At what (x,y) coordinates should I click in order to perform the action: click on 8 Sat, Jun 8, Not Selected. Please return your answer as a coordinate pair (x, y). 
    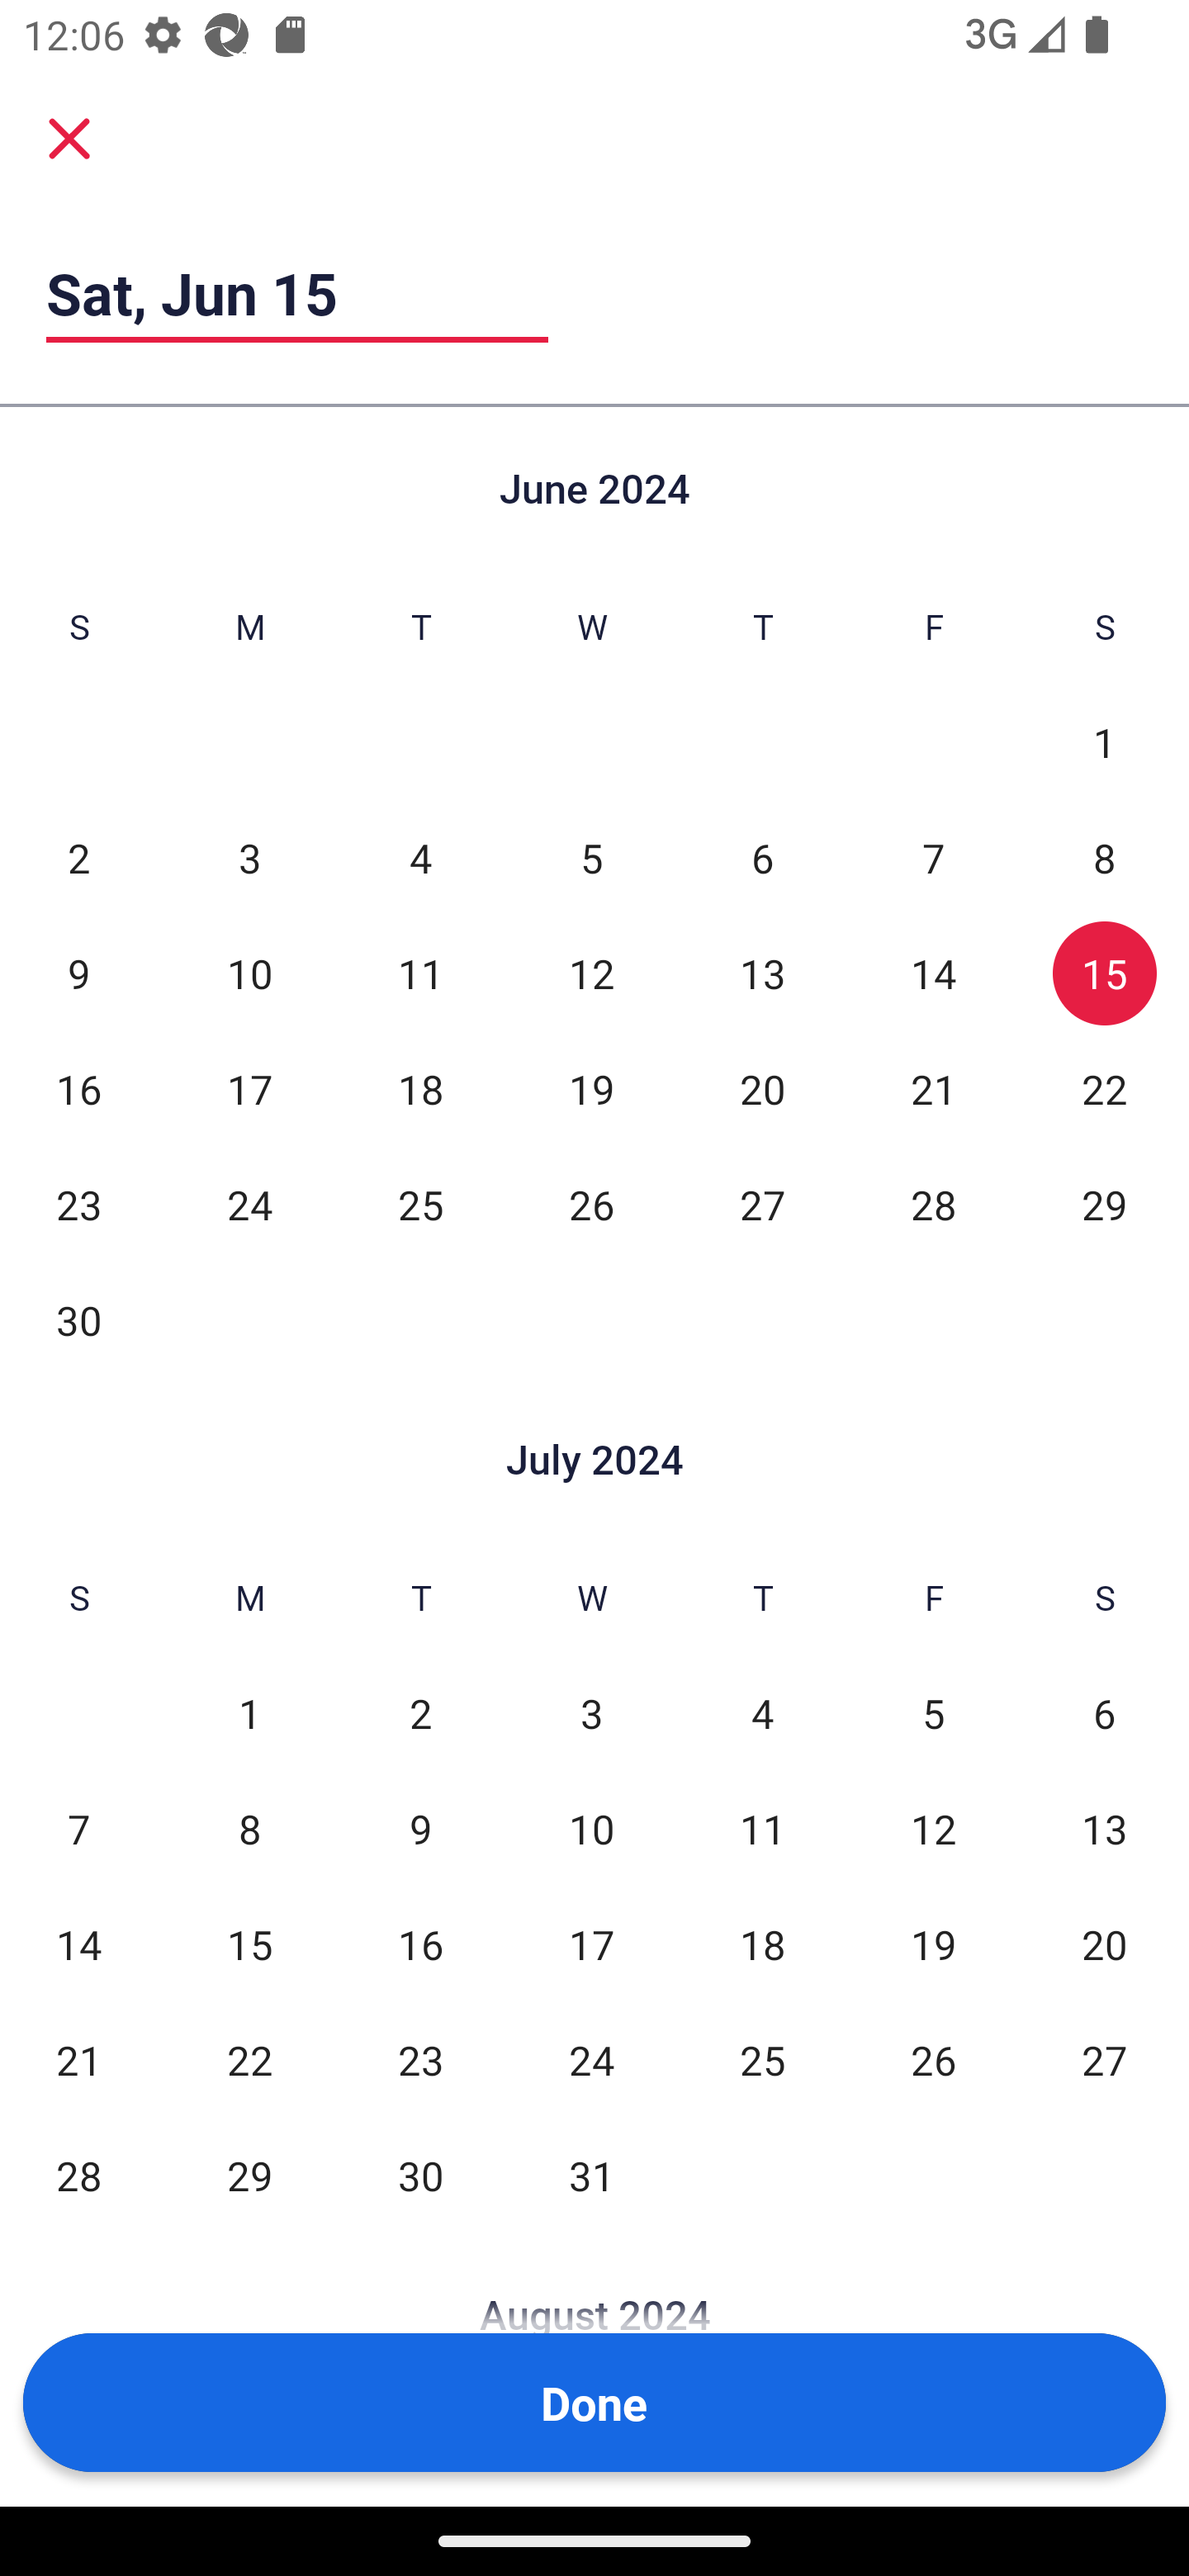
    Looking at the image, I should click on (1105, 857).